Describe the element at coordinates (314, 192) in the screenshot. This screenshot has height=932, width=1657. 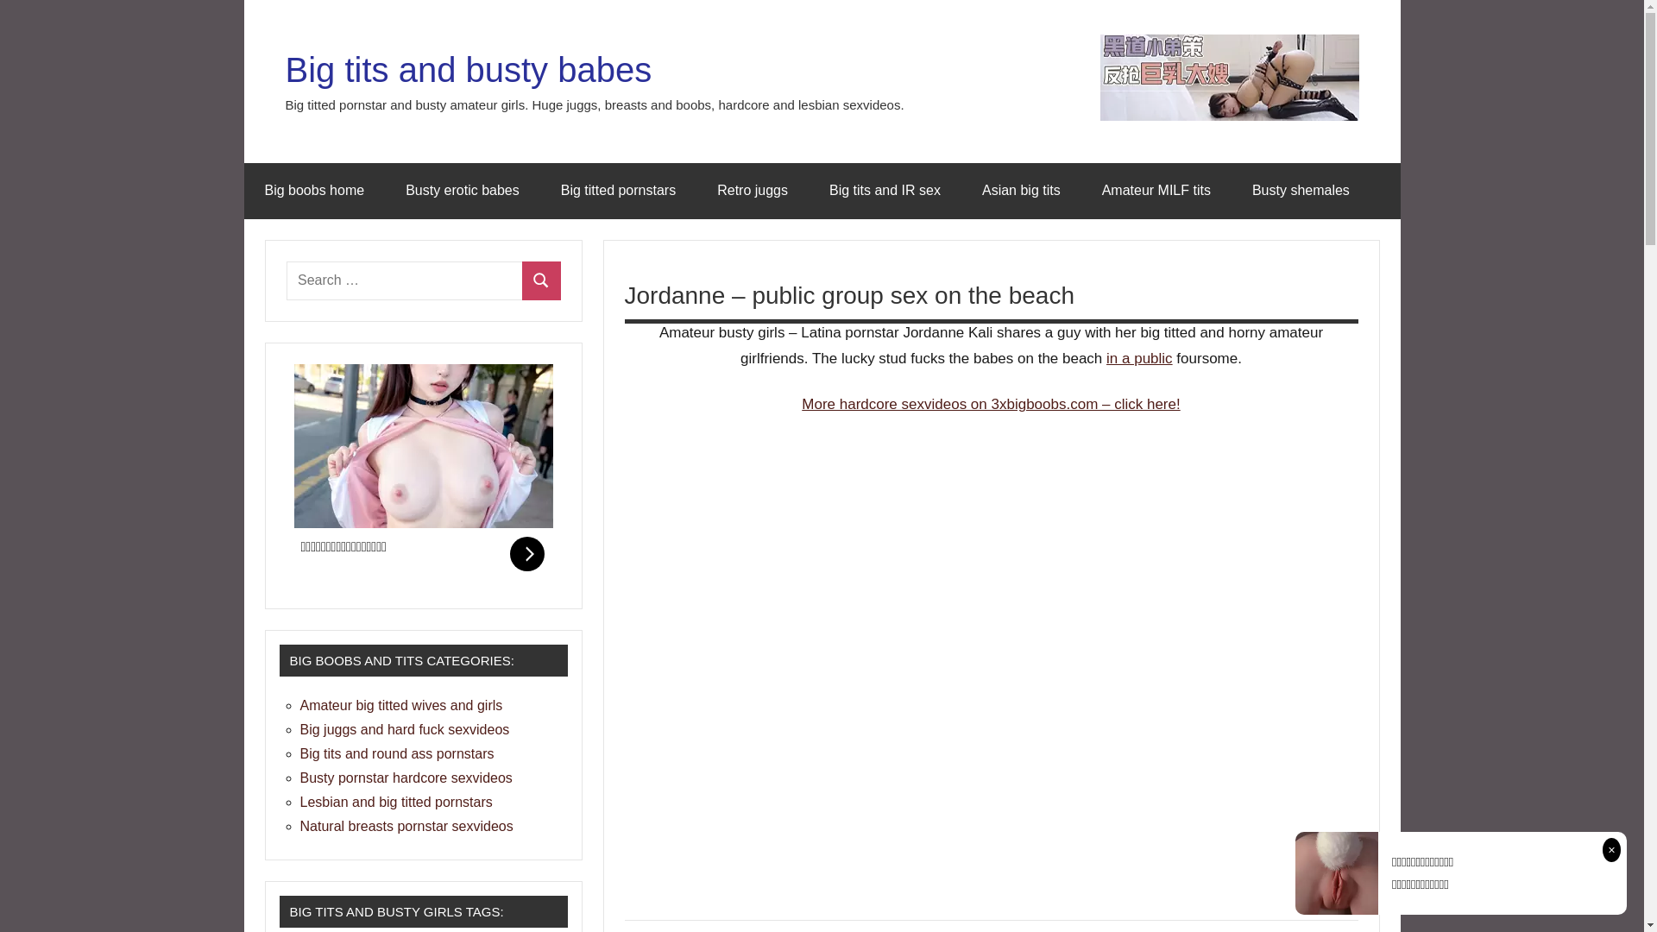
I see `Big boobs home` at that location.